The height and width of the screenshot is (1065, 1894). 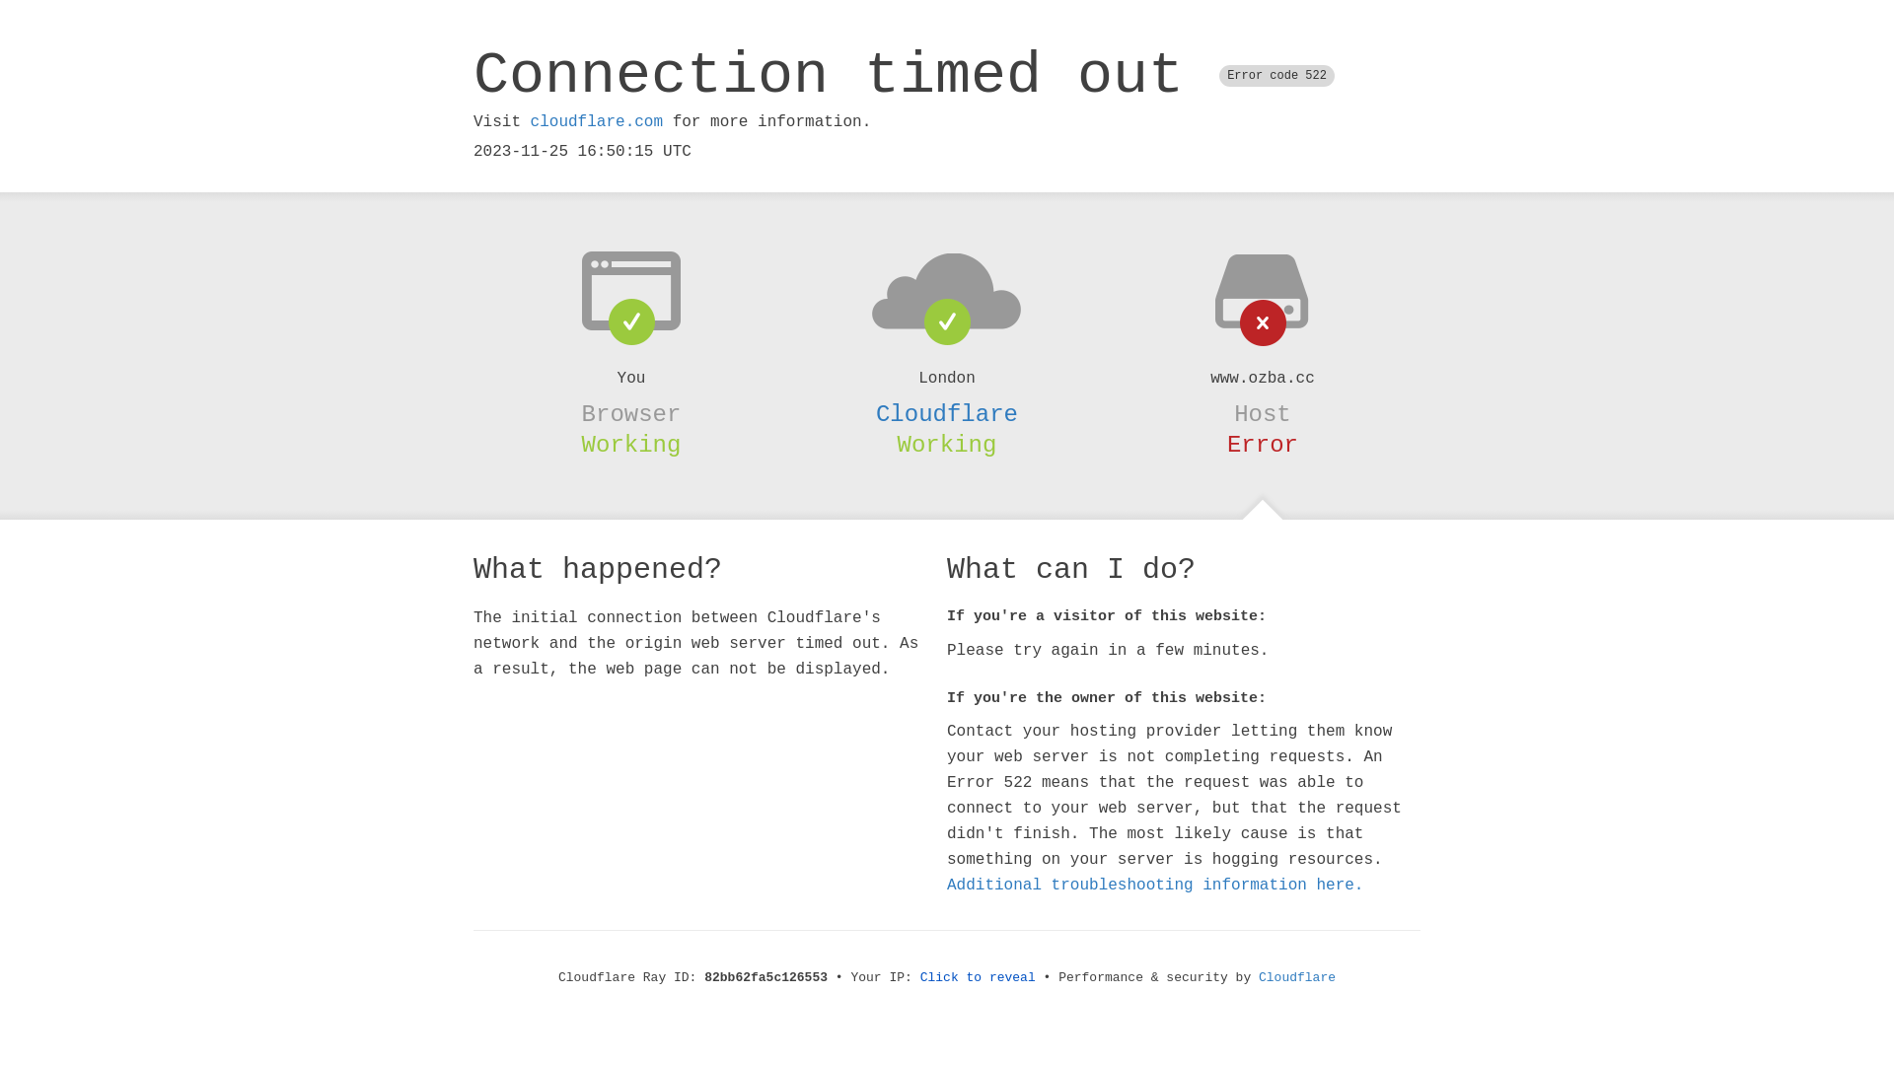 What do you see at coordinates (1297, 978) in the screenshot?
I see `Cloudflare` at bounding box center [1297, 978].